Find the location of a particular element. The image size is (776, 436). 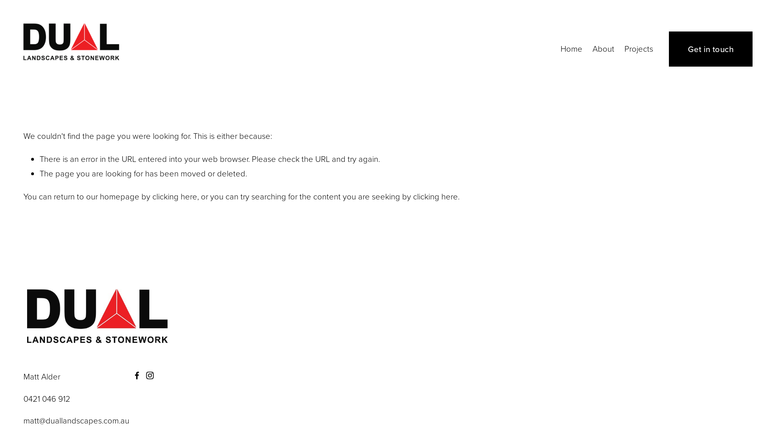

Projects is located at coordinates (639, 49).